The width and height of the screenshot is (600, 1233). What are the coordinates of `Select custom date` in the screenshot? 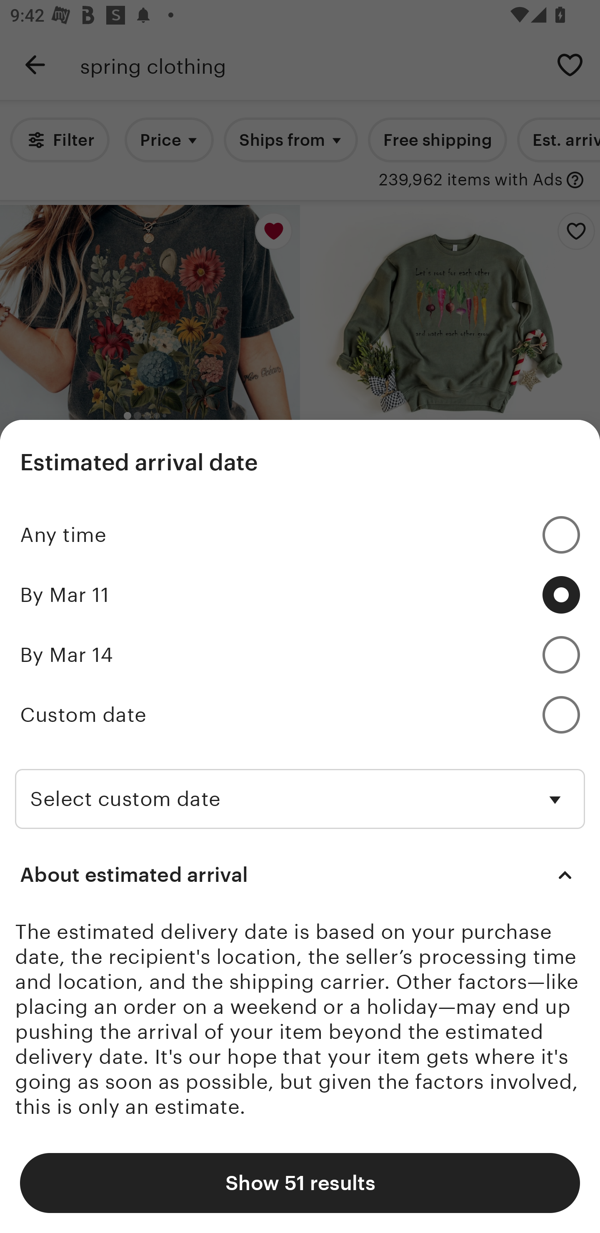 It's located at (300, 786).